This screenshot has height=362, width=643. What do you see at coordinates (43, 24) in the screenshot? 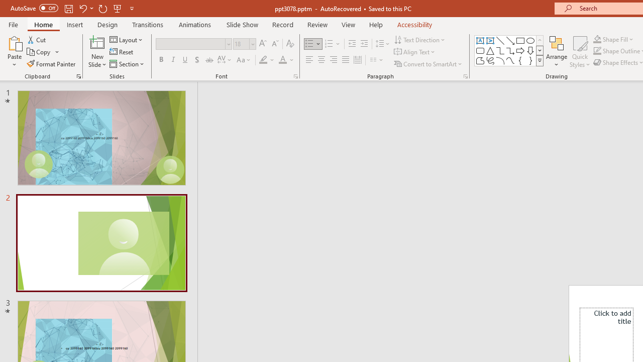
I see `Home` at bounding box center [43, 24].